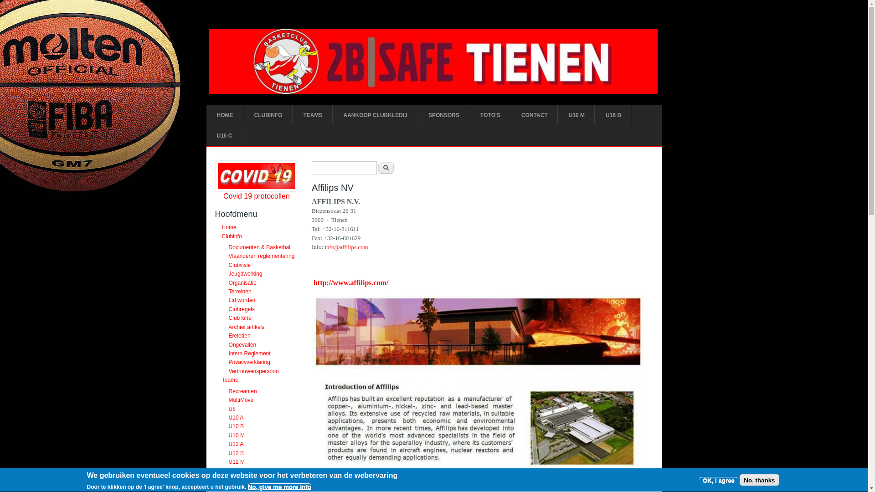  Describe the element at coordinates (230, 380) in the screenshot. I see `Teams` at that location.